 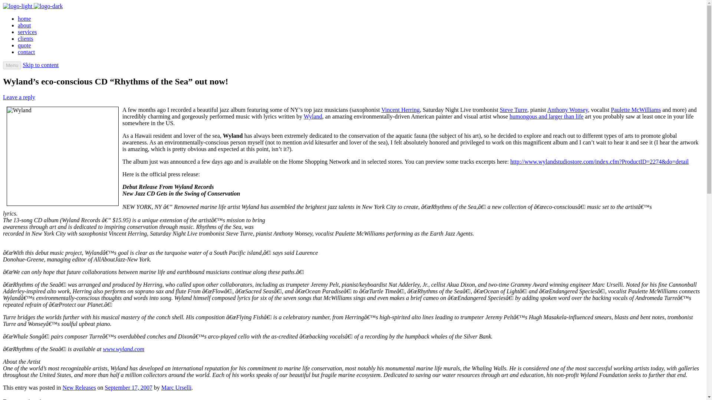 What do you see at coordinates (24, 45) in the screenshot?
I see `quote` at bounding box center [24, 45].